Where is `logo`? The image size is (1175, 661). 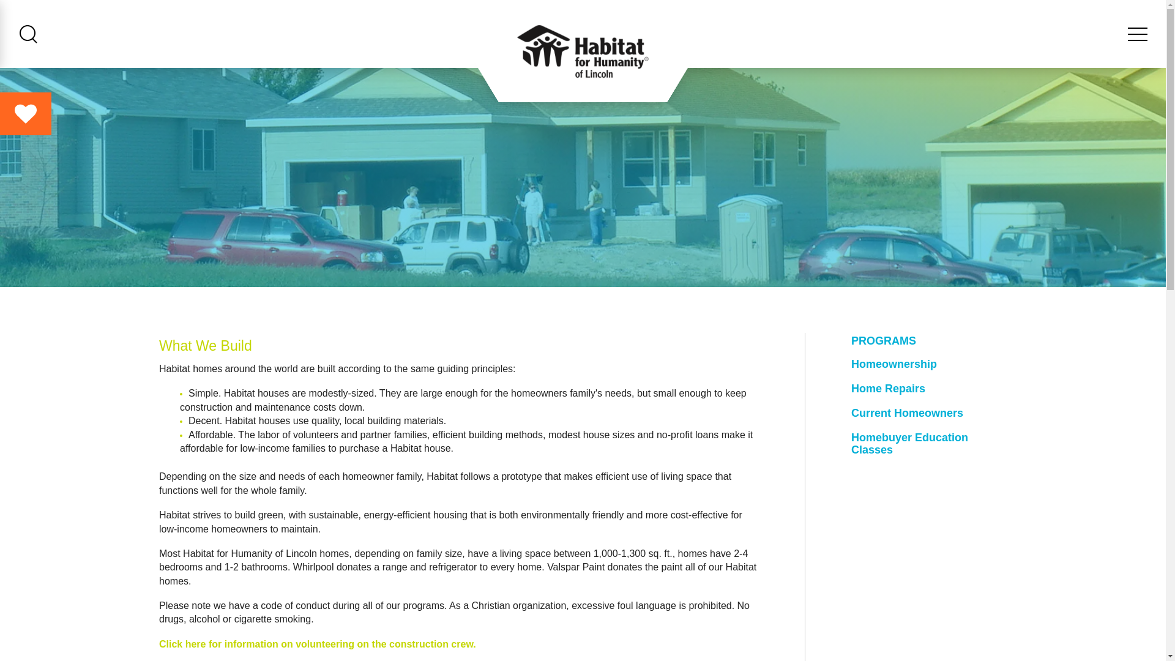 logo is located at coordinates (583, 51).